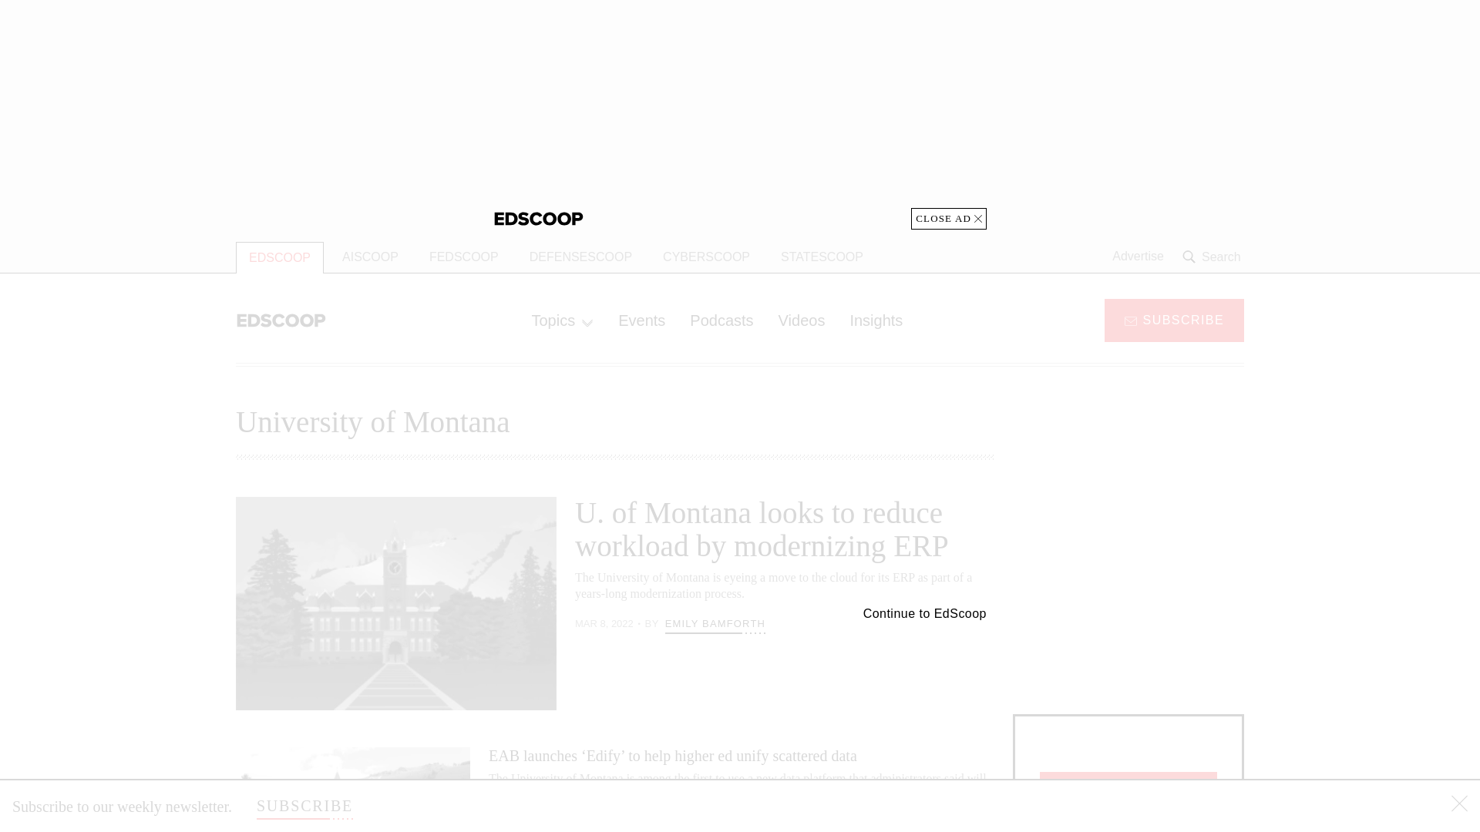 The width and height of the screenshot is (1480, 832). I want to click on 3rd party ad content, so click(1128, 593).